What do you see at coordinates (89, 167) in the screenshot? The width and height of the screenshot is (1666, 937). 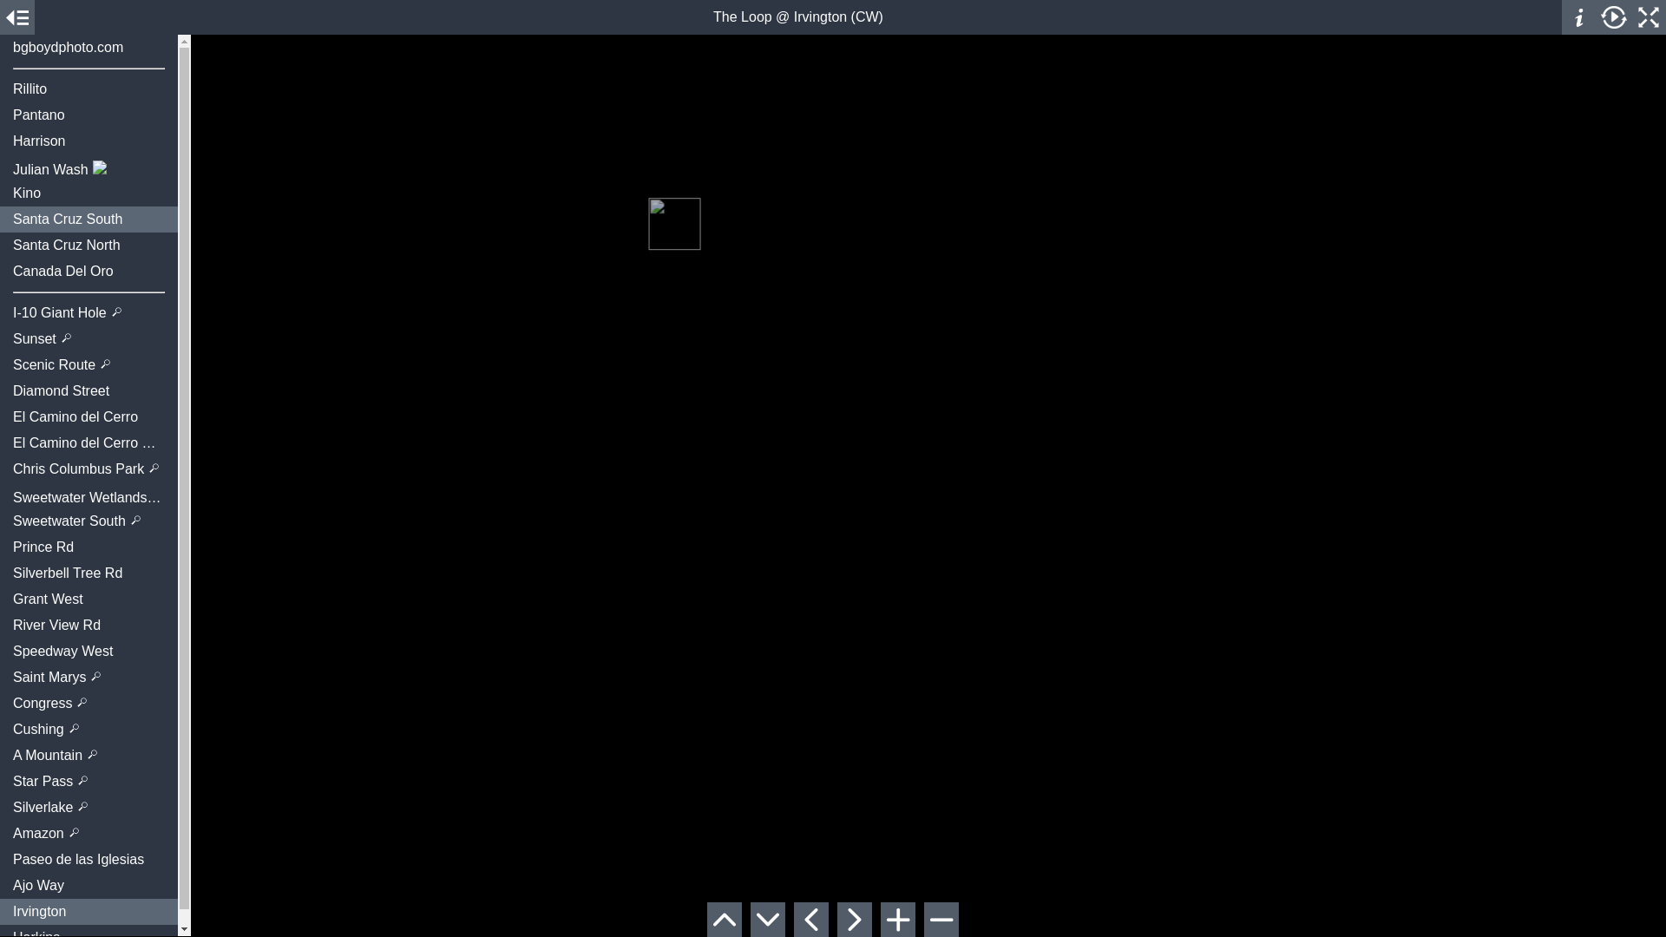 I see `Julian Wash` at bounding box center [89, 167].